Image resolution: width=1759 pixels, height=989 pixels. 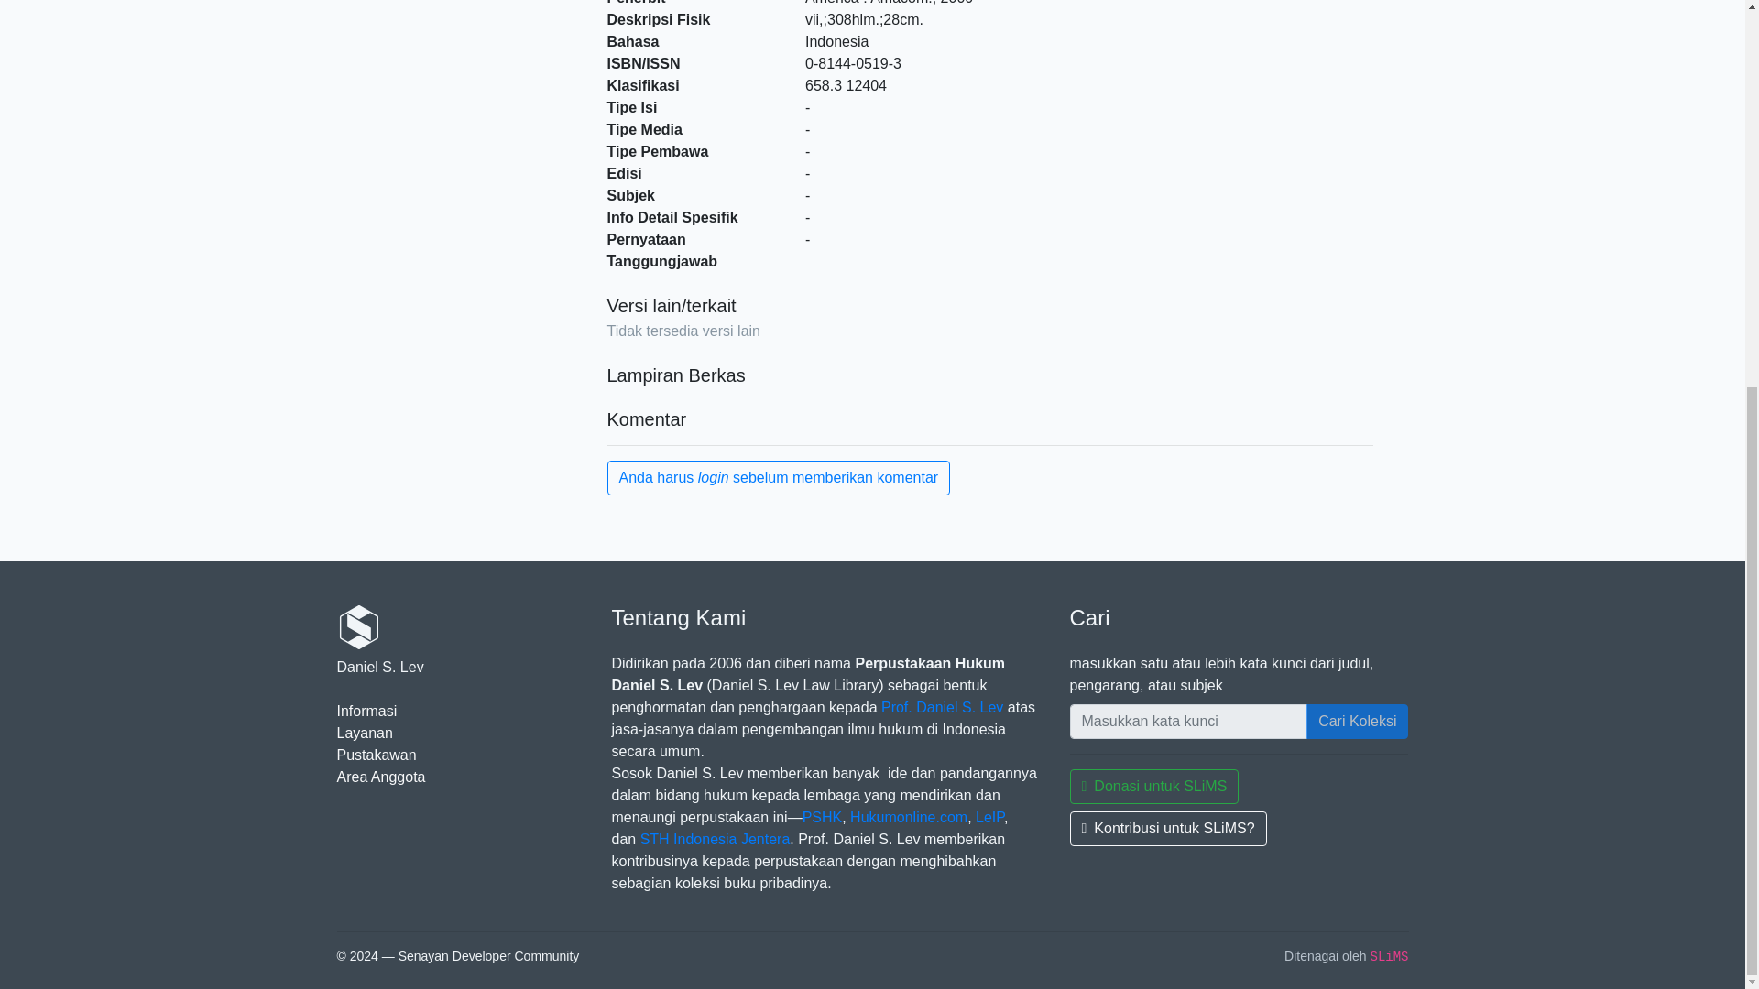 I want to click on Layanan, so click(x=365, y=733).